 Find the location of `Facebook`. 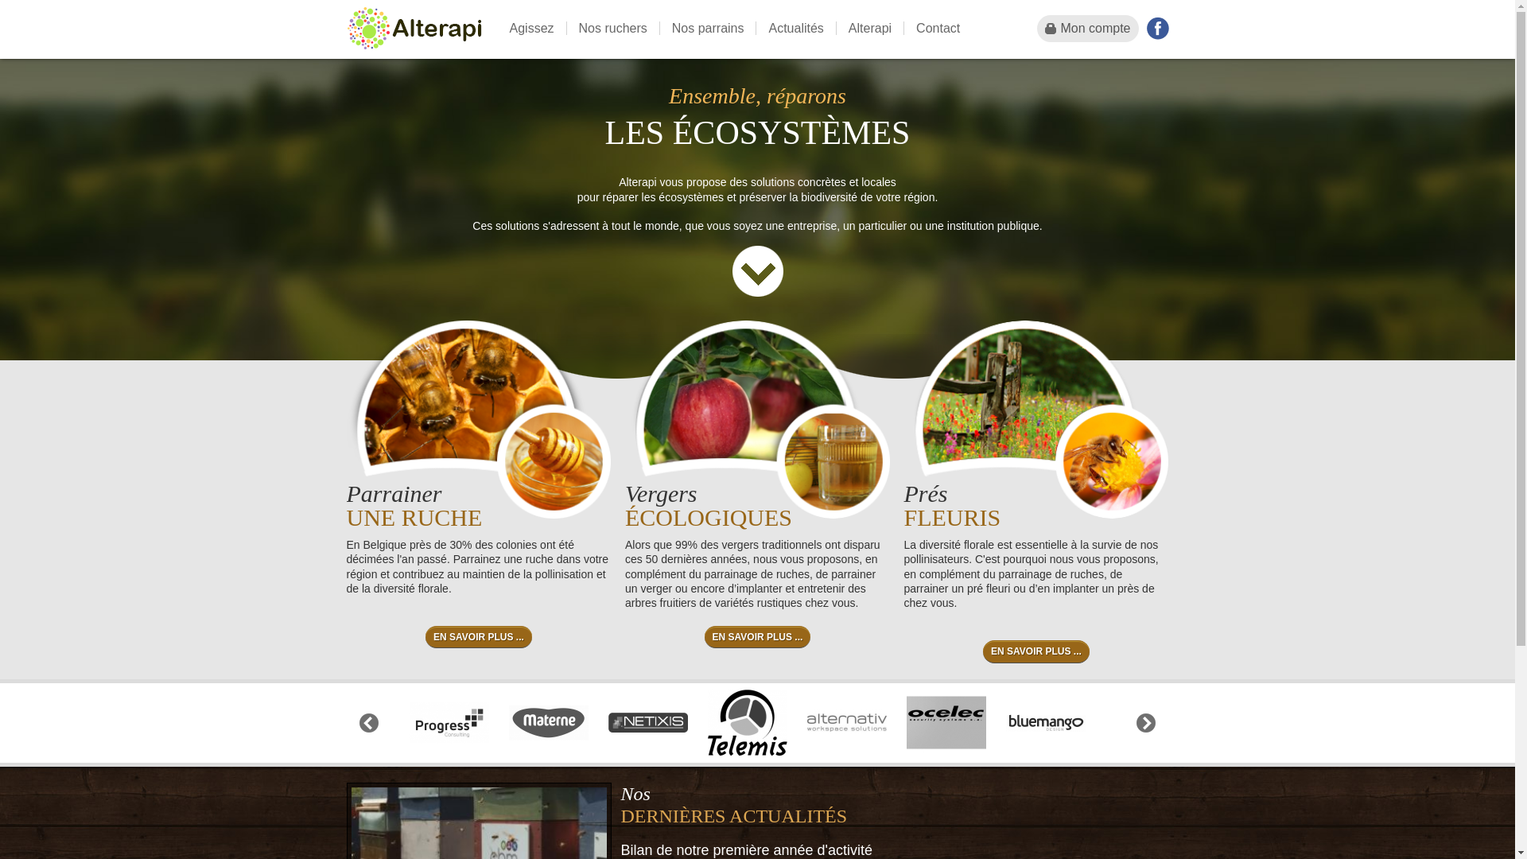

Facebook is located at coordinates (1158, 29).